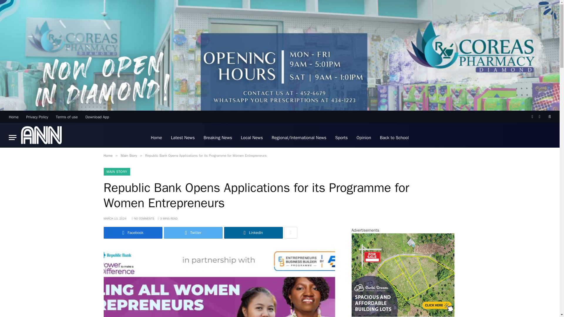  I want to click on Breaking News, so click(217, 137).